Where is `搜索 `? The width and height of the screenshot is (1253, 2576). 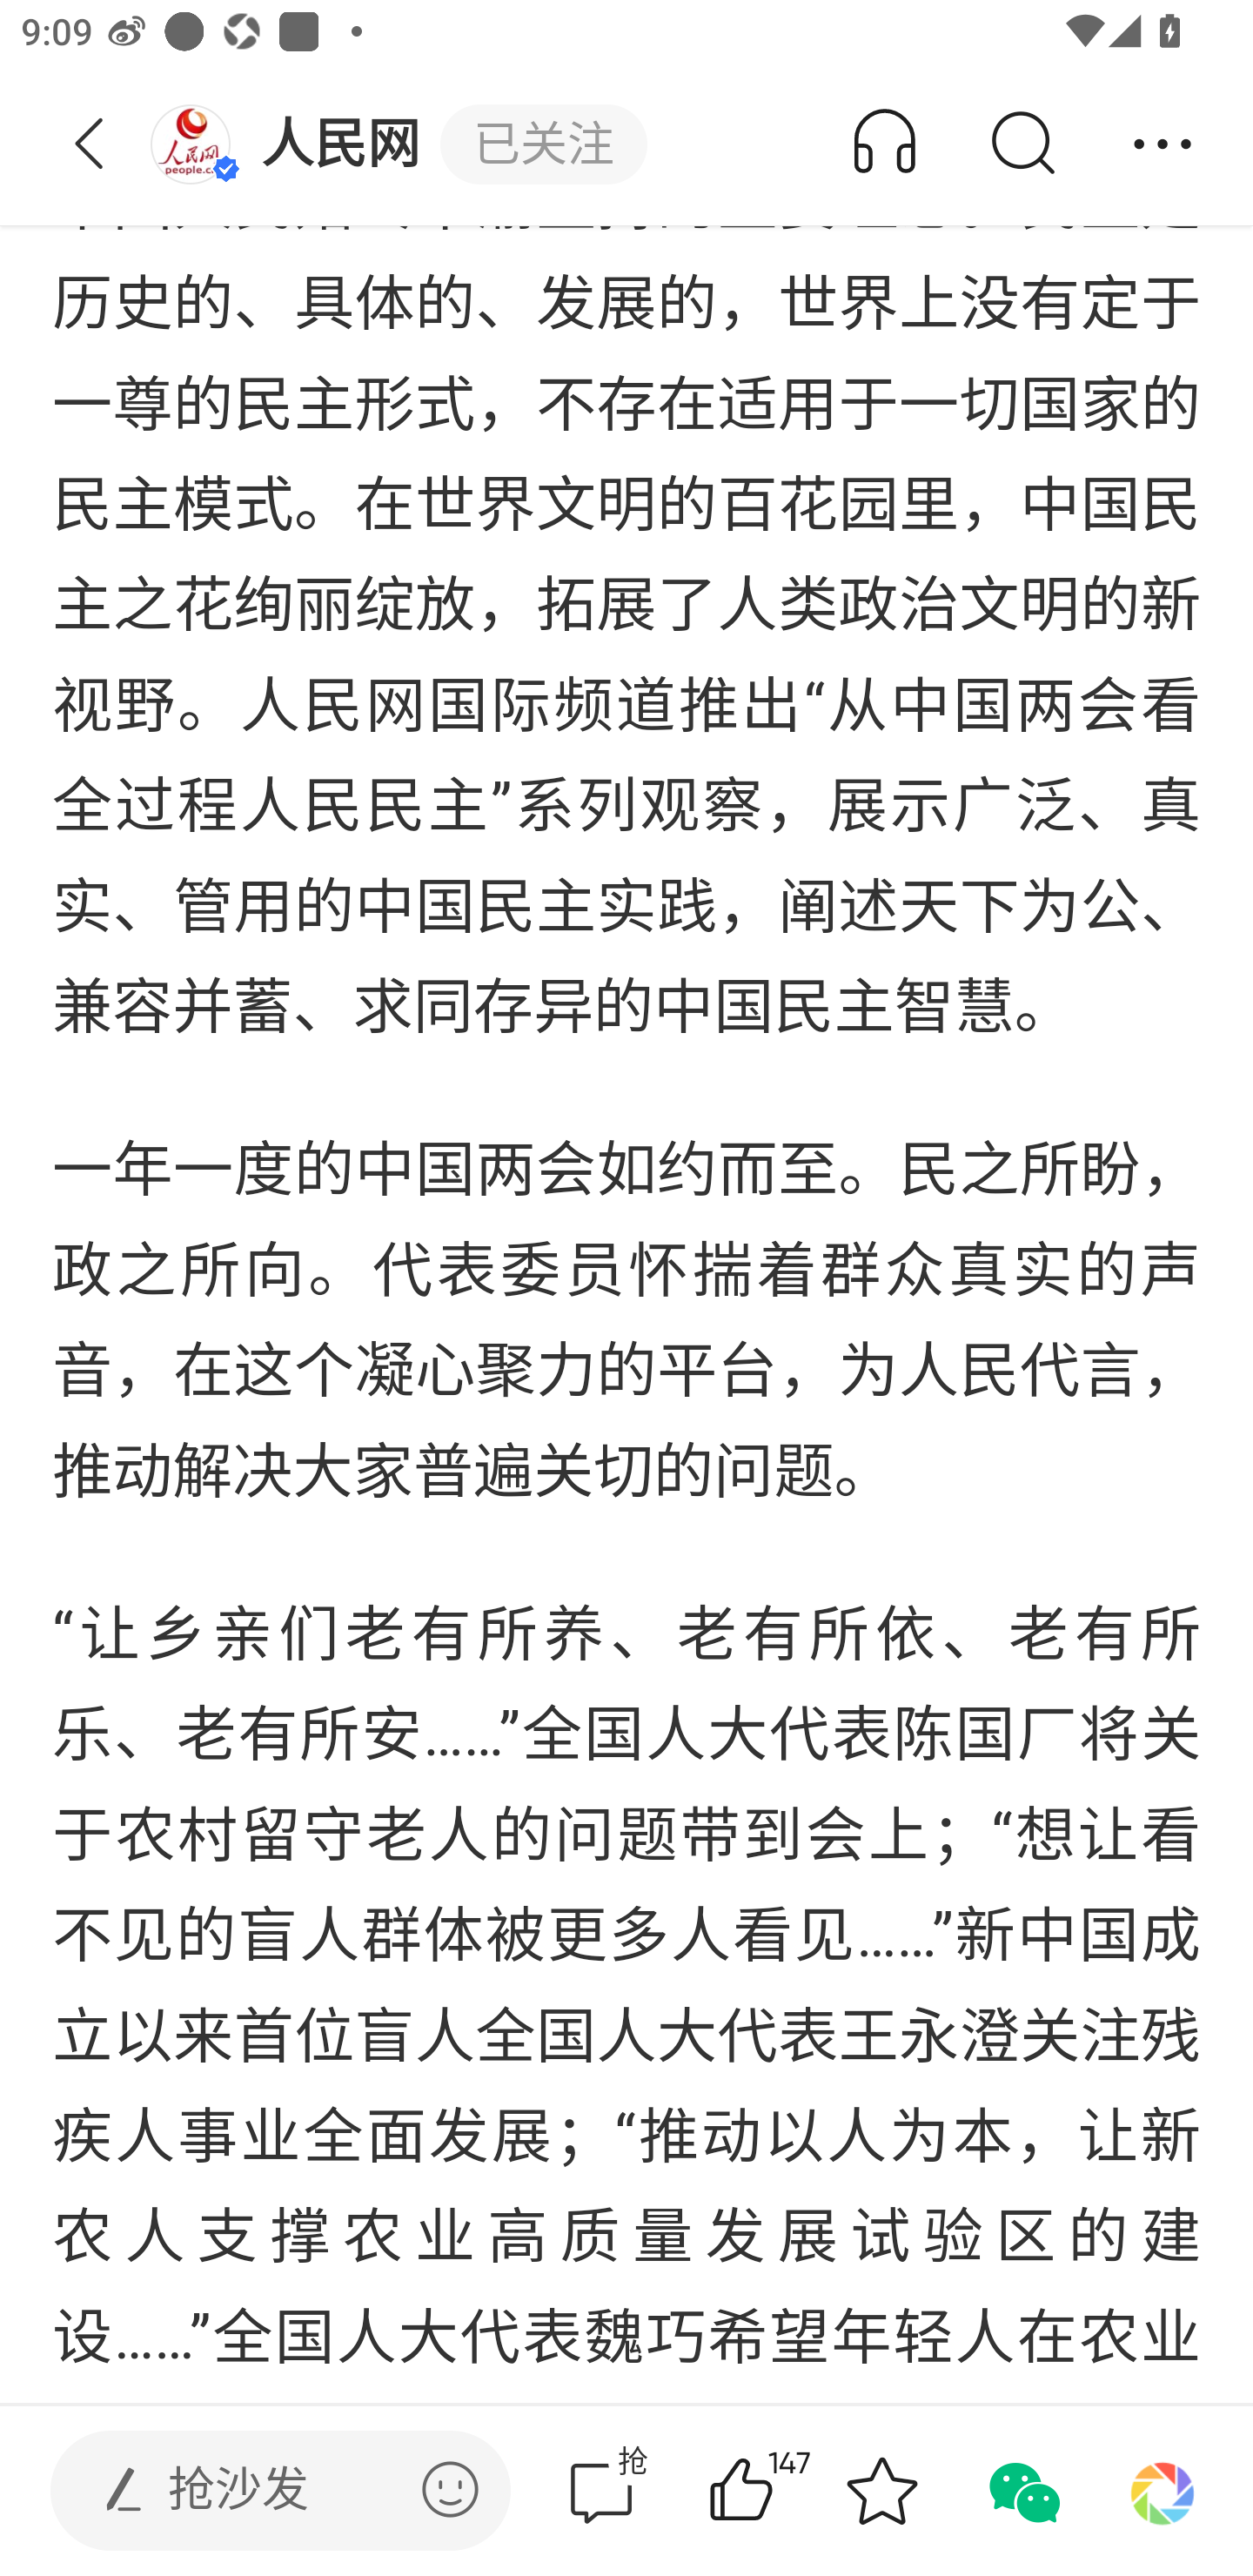
搜索  is located at coordinates (1022, 144).